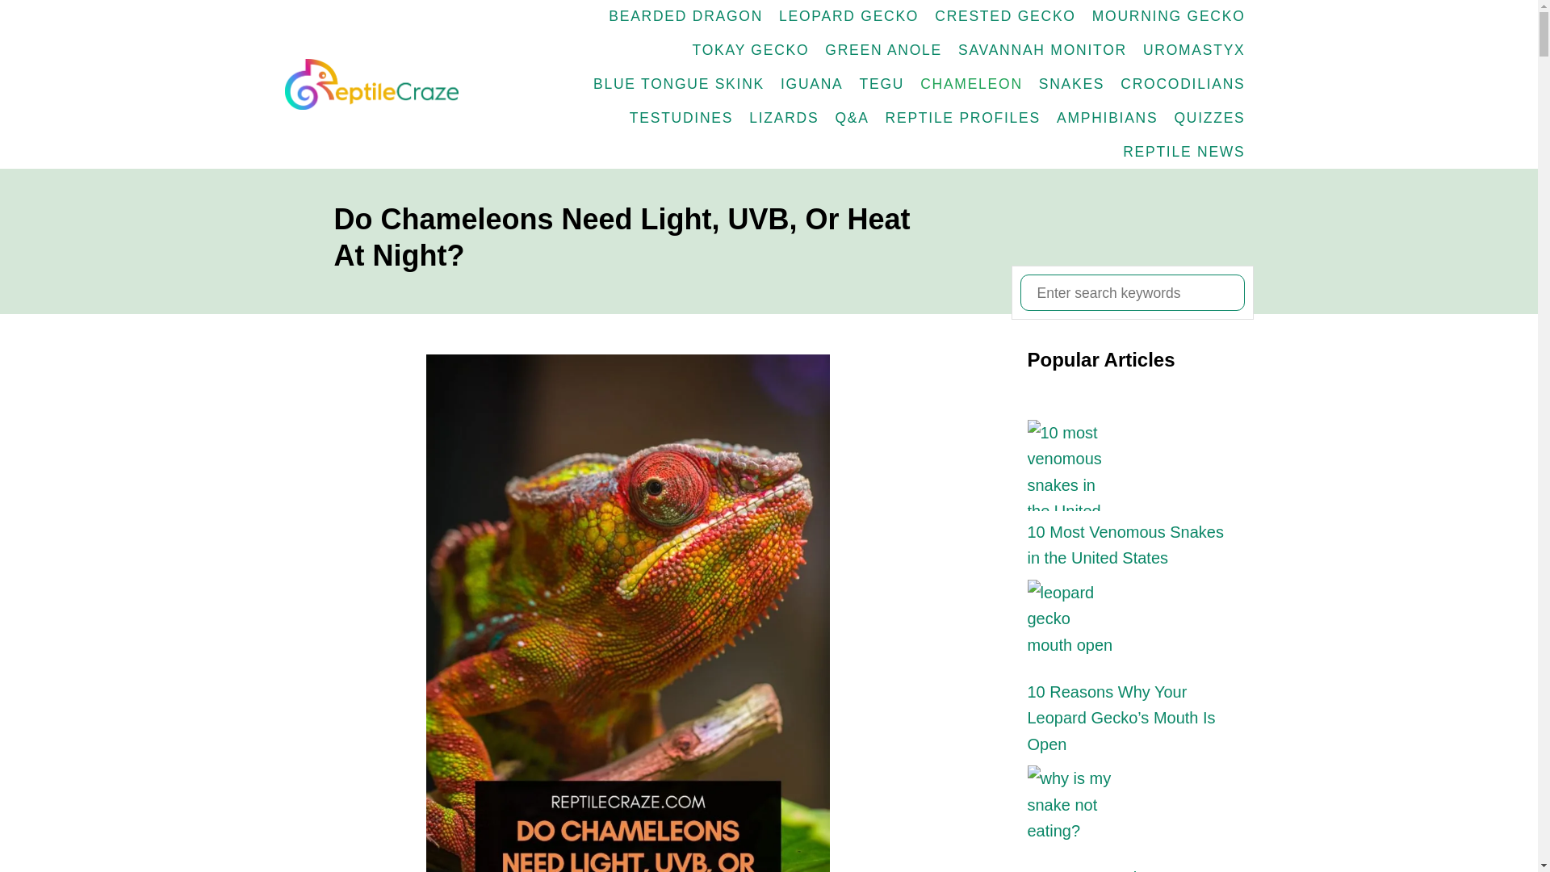  What do you see at coordinates (1194, 51) in the screenshot?
I see `UROMASTYX` at bounding box center [1194, 51].